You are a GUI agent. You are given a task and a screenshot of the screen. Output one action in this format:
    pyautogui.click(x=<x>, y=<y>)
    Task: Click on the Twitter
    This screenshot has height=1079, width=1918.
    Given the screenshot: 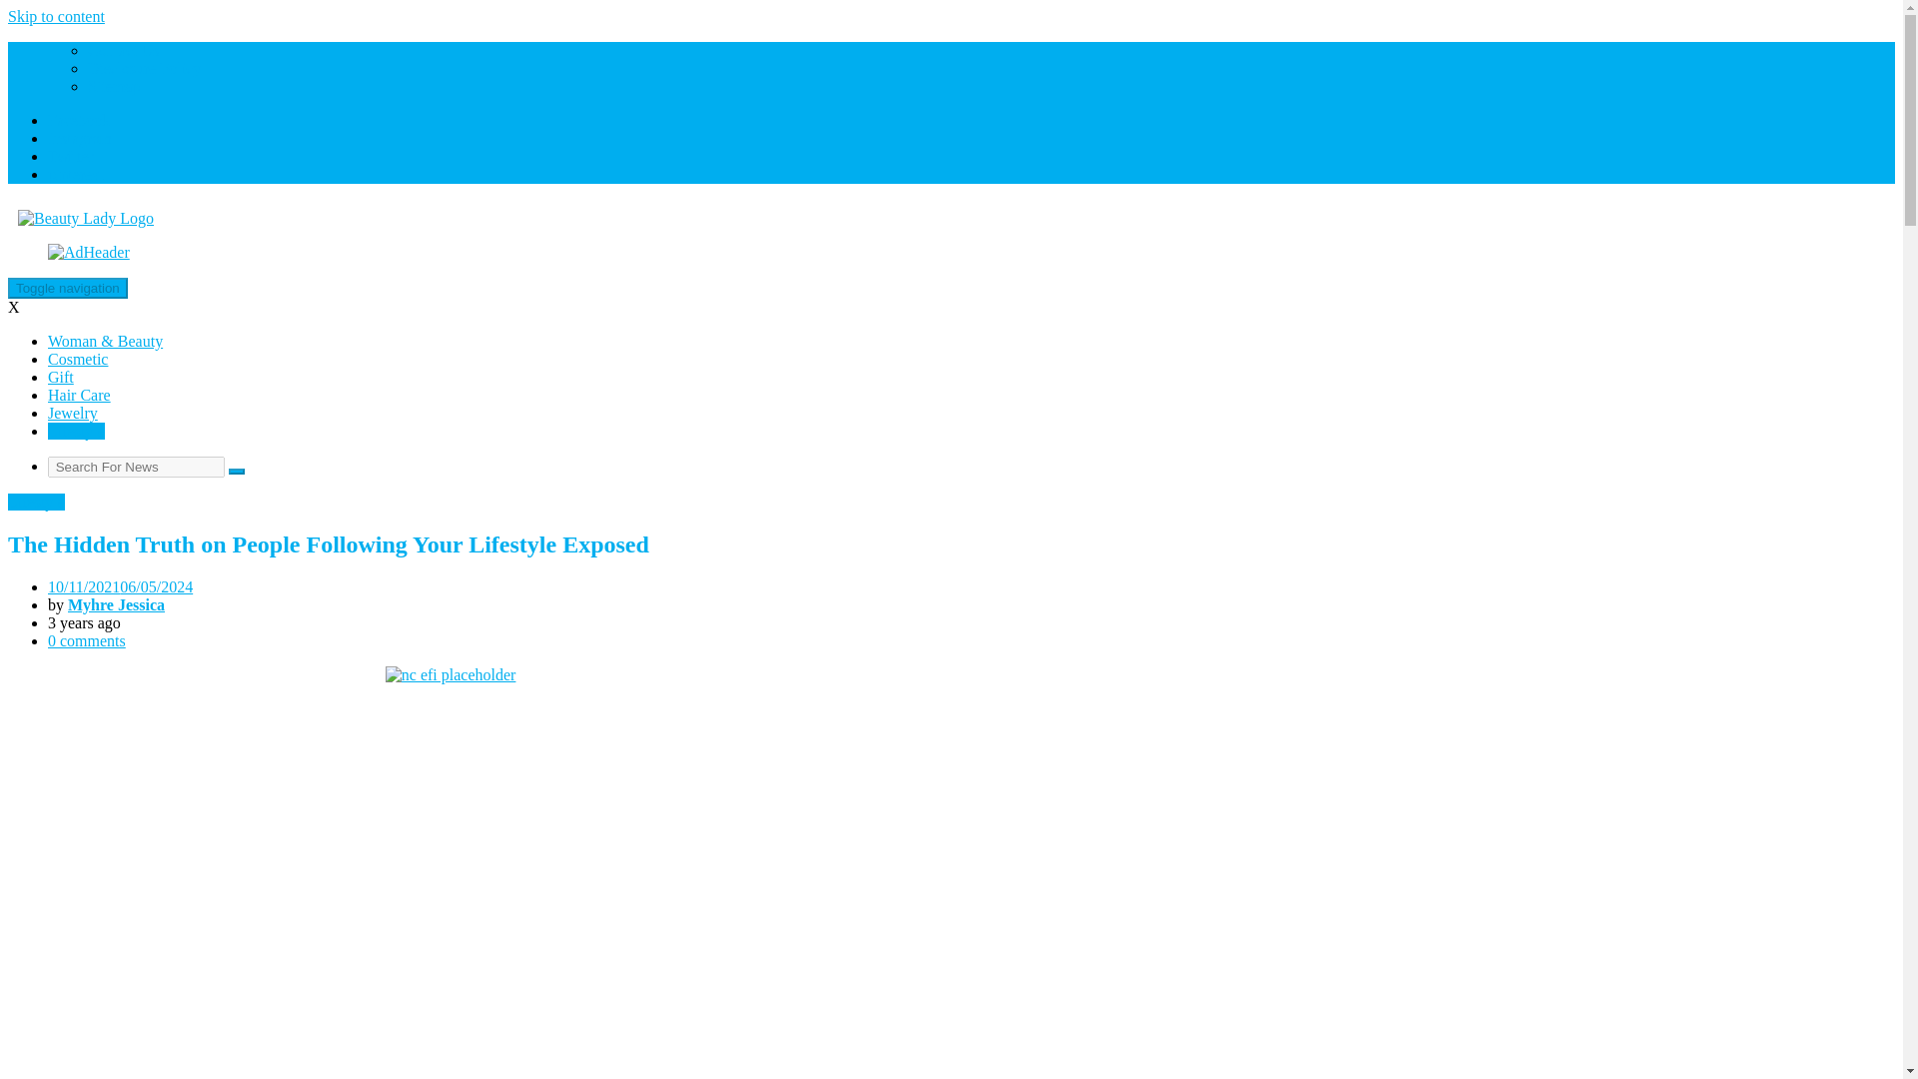 What is the action you would take?
    pyautogui.click(x=71, y=156)
    